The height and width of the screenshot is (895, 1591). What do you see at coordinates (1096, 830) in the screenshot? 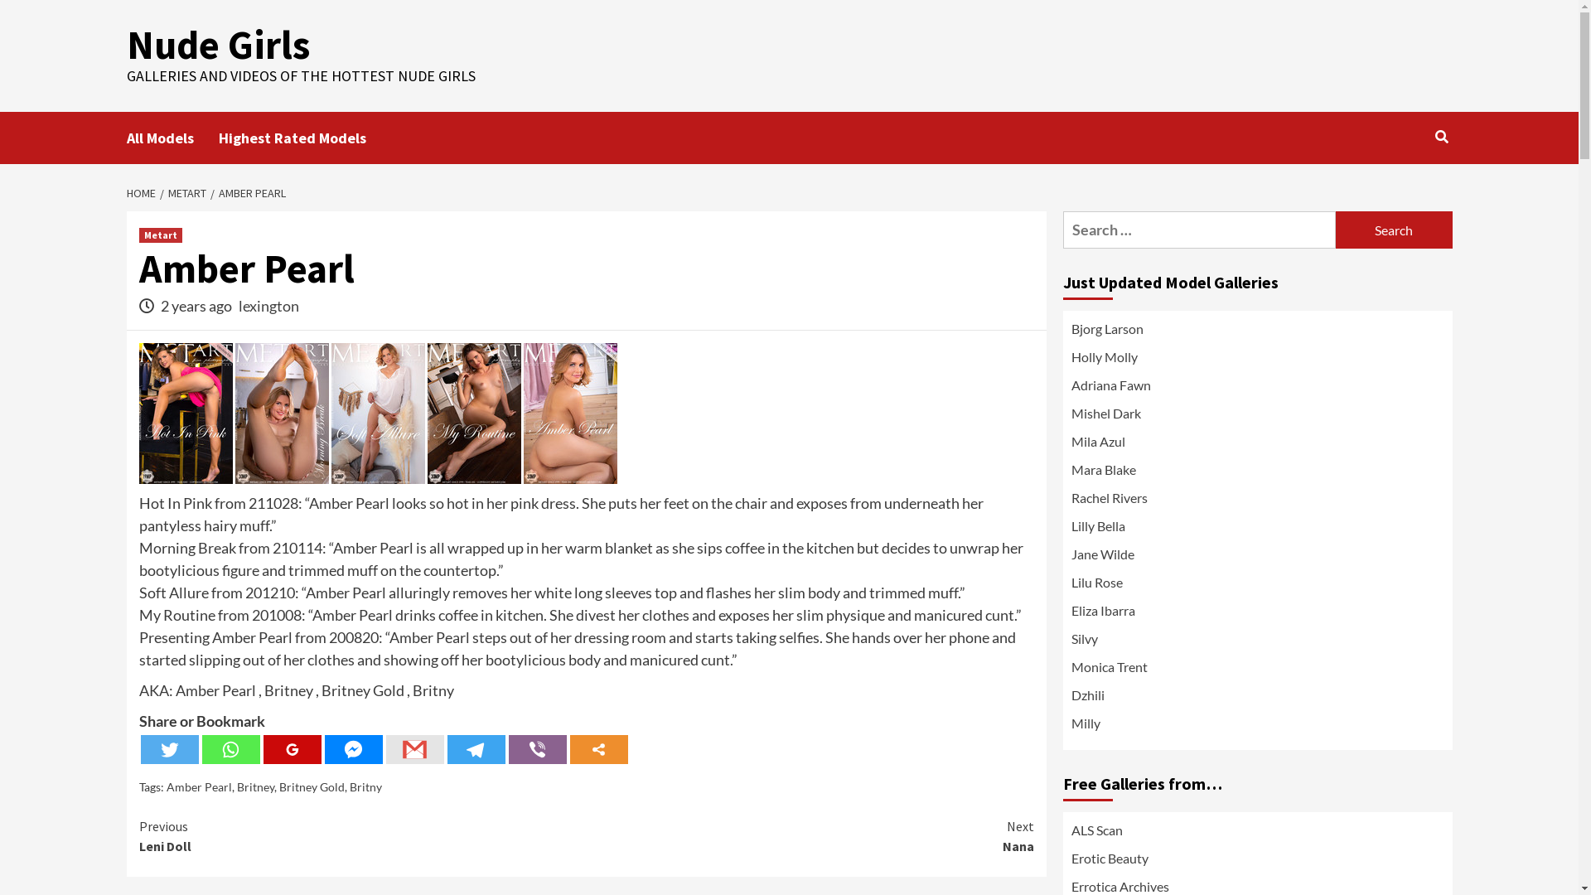
I see `ALS Scan` at bounding box center [1096, 830].